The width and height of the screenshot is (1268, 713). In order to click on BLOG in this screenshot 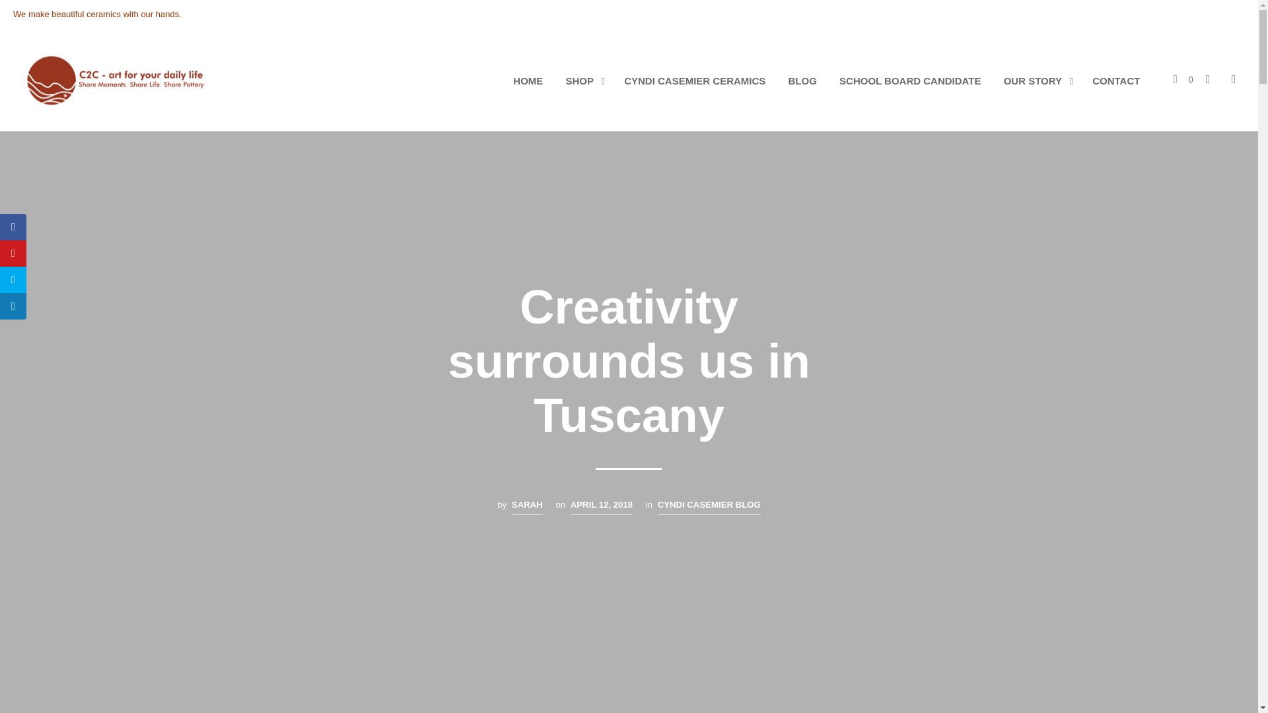, I will do `click(802, 82)`.